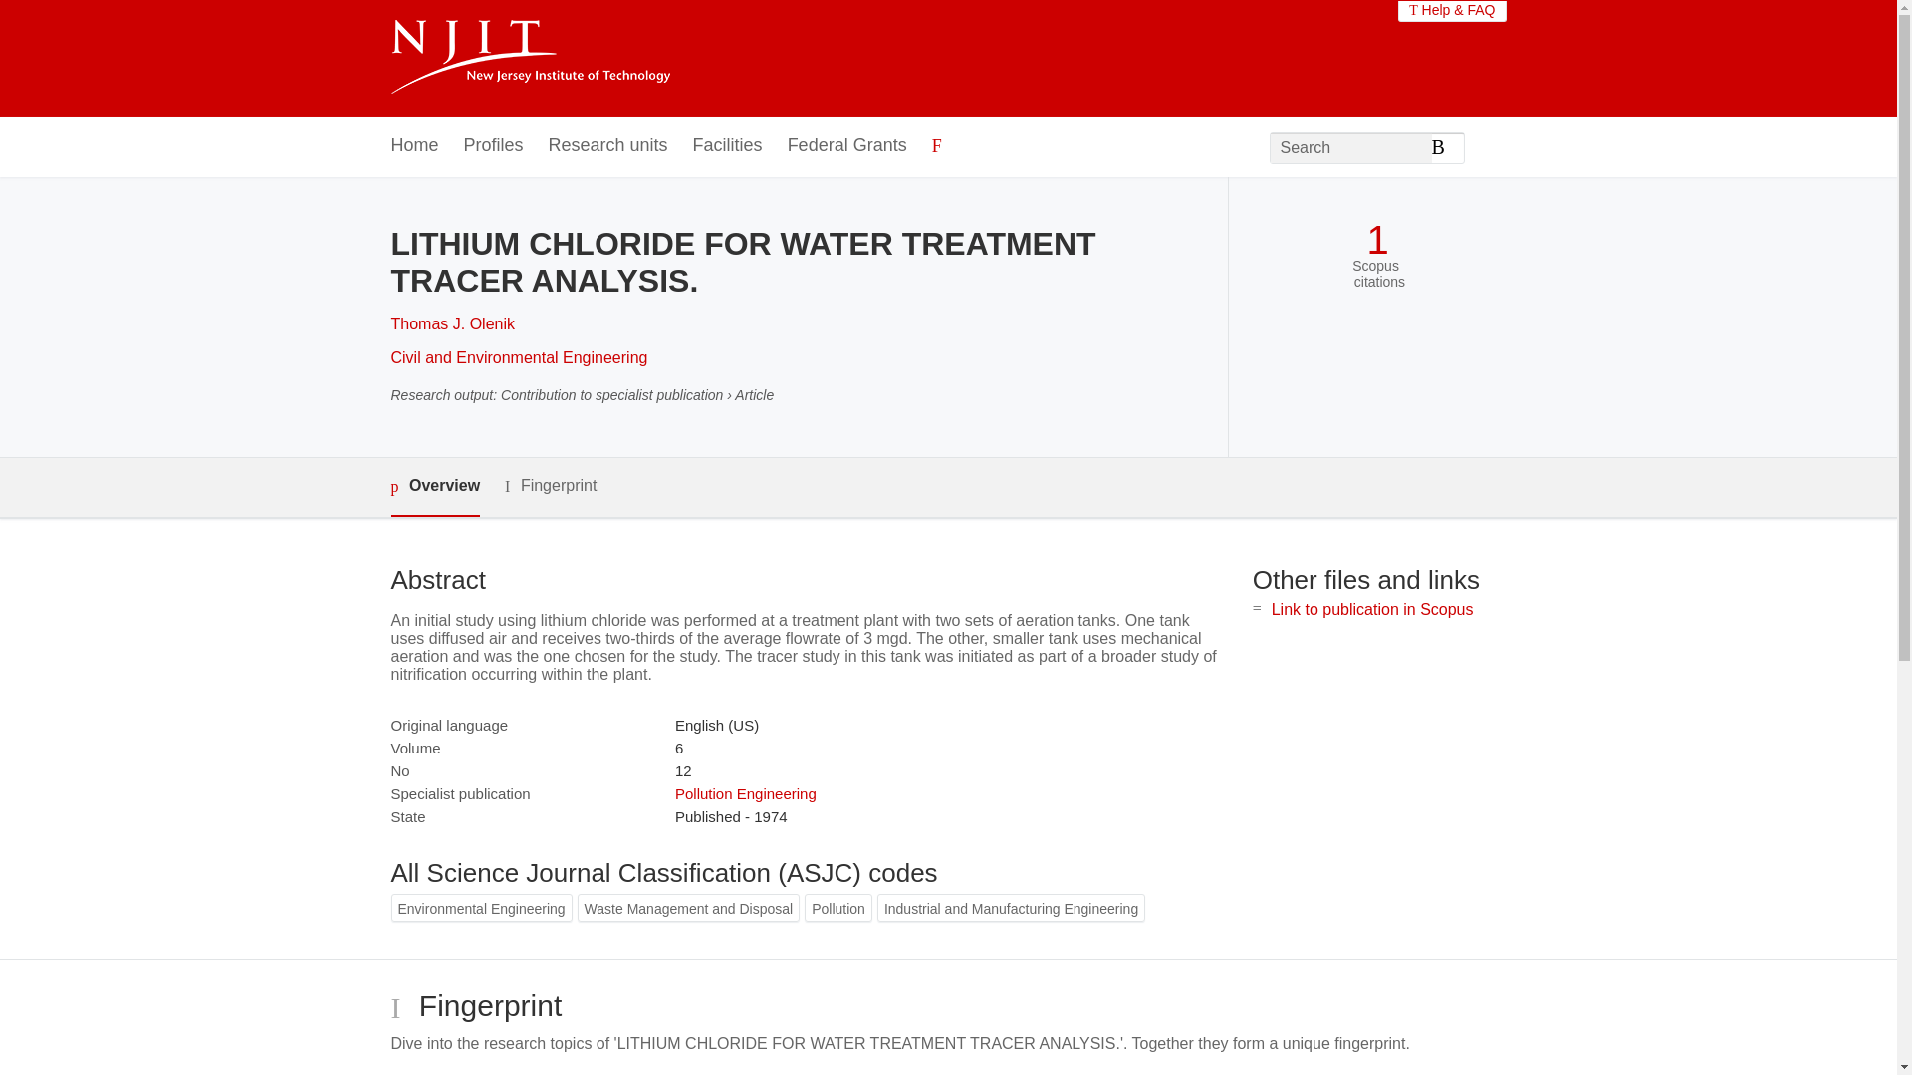  What do you see at coordinates (452, 323) in the screenshot?
I see `Thomas J. Olenik` at bounding box center [452, 323].